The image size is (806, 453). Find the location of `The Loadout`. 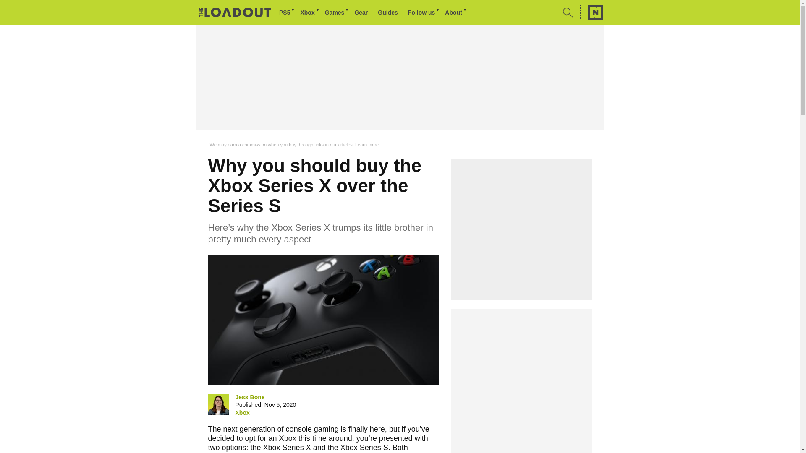

The Loadout is located at coordinates (235, 13).